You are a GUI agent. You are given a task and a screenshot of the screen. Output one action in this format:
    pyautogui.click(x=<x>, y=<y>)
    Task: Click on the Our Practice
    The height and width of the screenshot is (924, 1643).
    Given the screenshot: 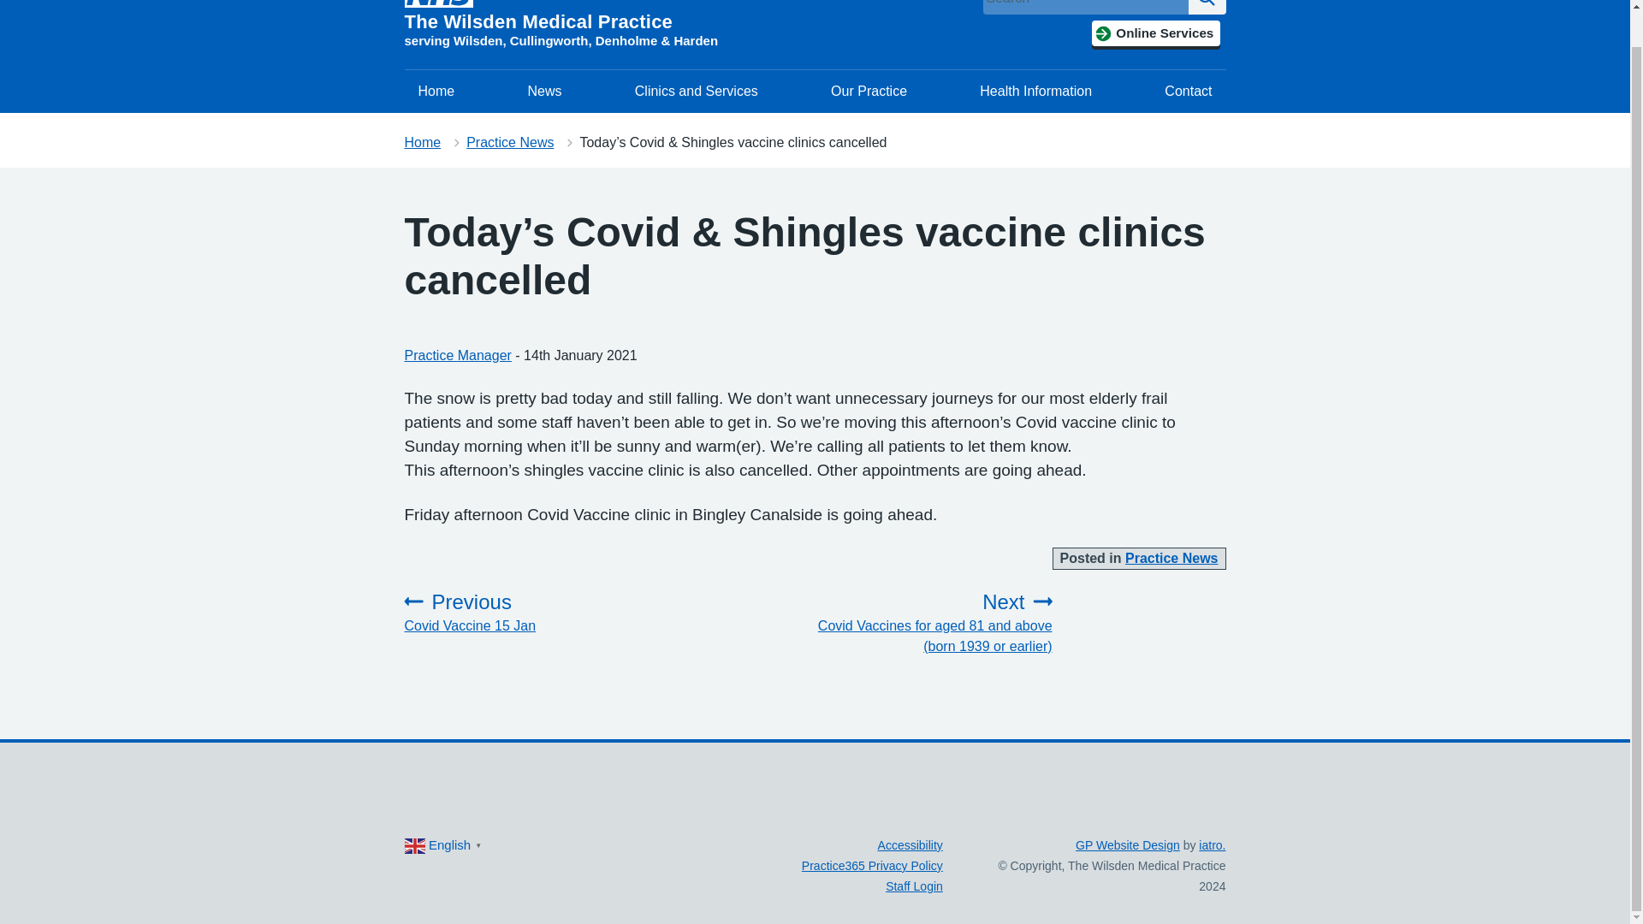 What is the action you would take?
    pyautogui.click(x=1172, y=558)
    